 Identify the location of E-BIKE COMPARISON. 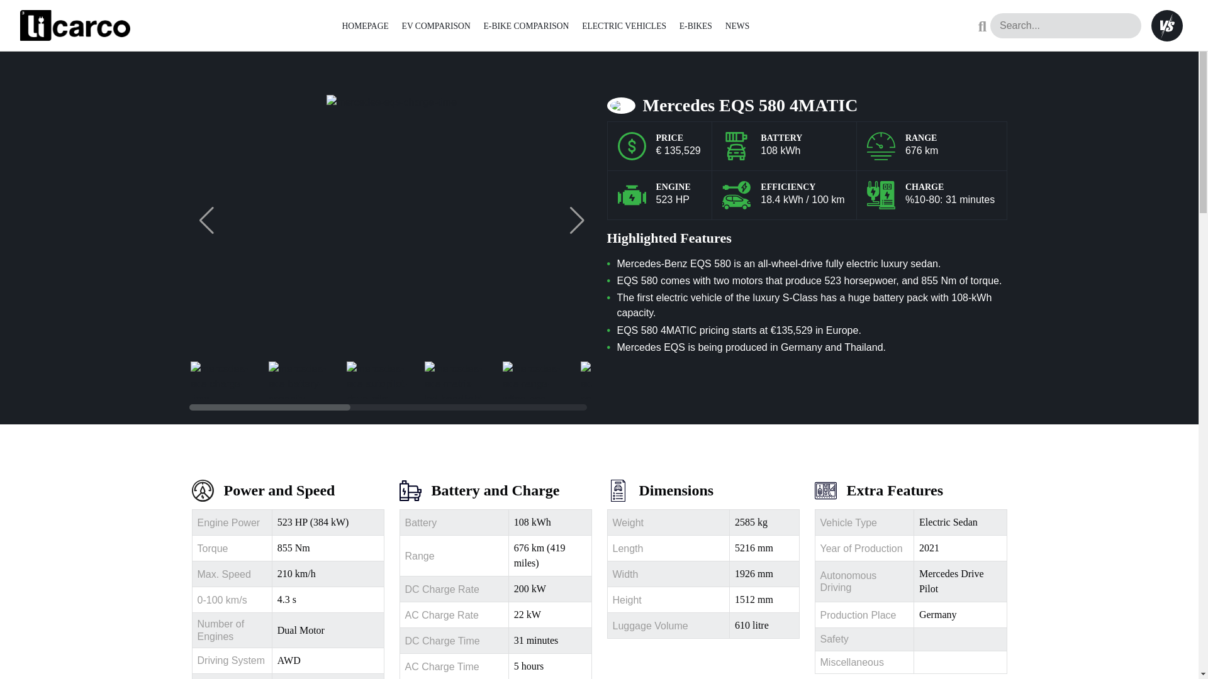
(526, 25).